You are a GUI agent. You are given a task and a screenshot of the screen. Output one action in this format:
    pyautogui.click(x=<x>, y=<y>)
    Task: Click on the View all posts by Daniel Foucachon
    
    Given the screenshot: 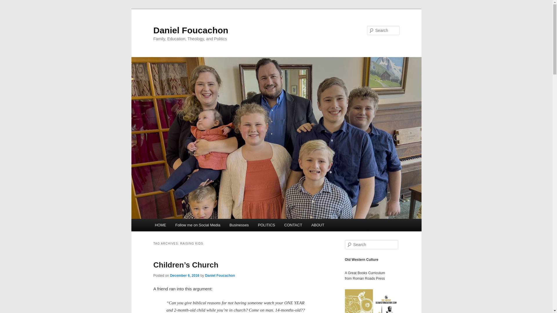 What is the action you would take?
    pyautogui.click(x=220, y=275)
    